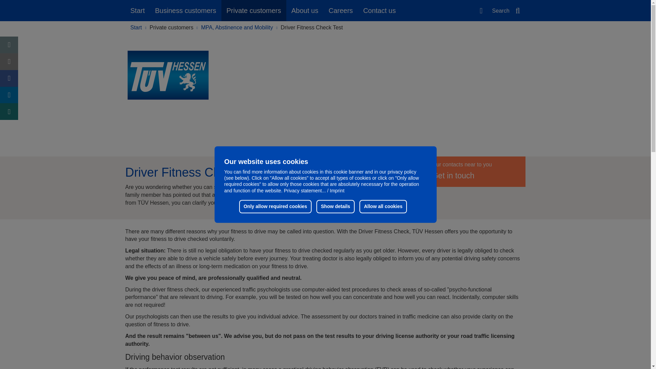 This screenshot has height=369, width=656. I want to click on Search, so click(506, 10).